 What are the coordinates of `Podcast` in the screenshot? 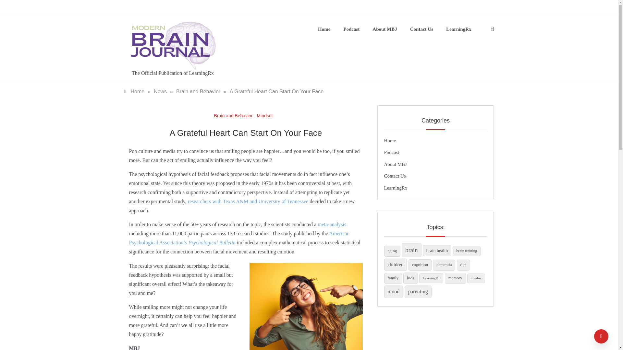 It's located at (351, 29).